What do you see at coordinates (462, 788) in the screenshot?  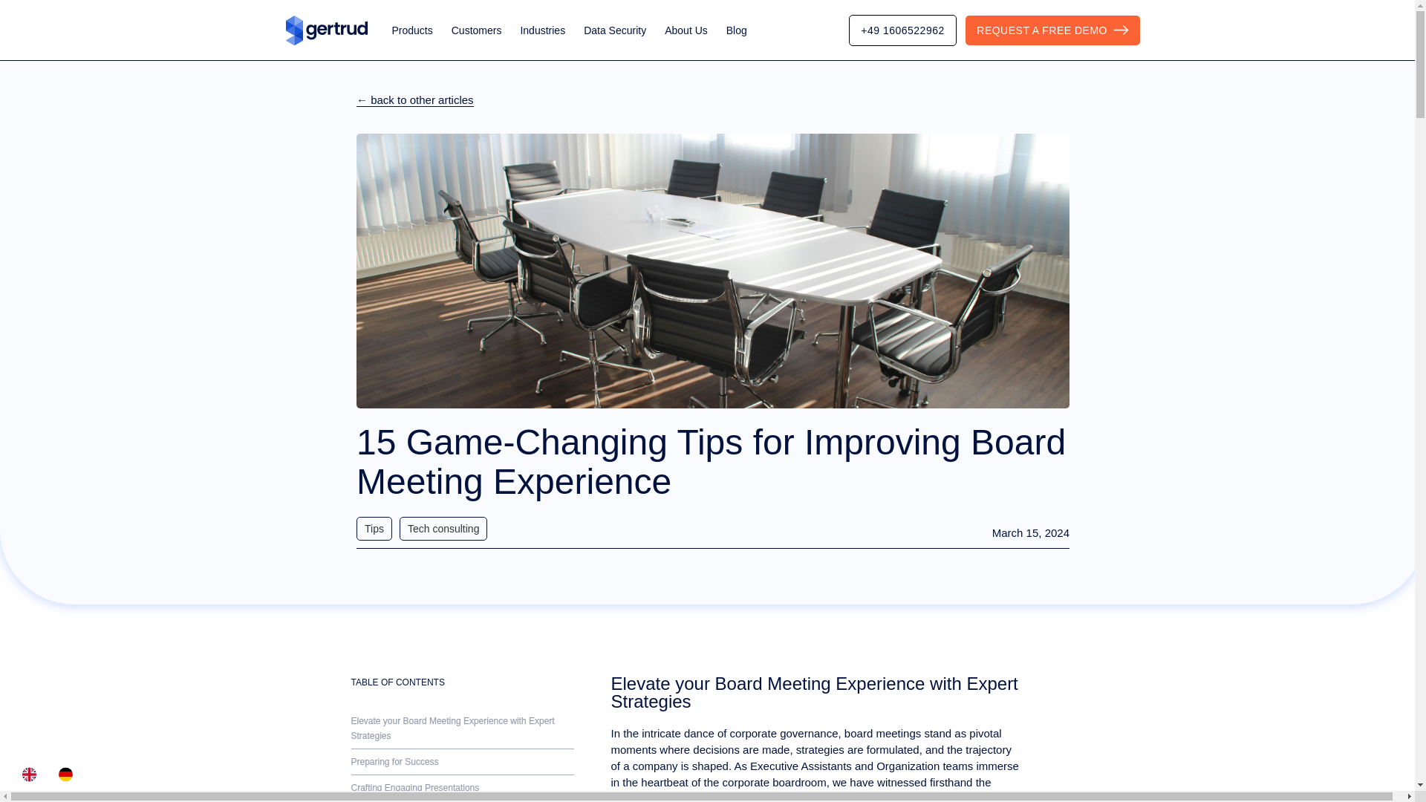 I see `Crafting Engaging Presentations` at bounding box center [462, 788].